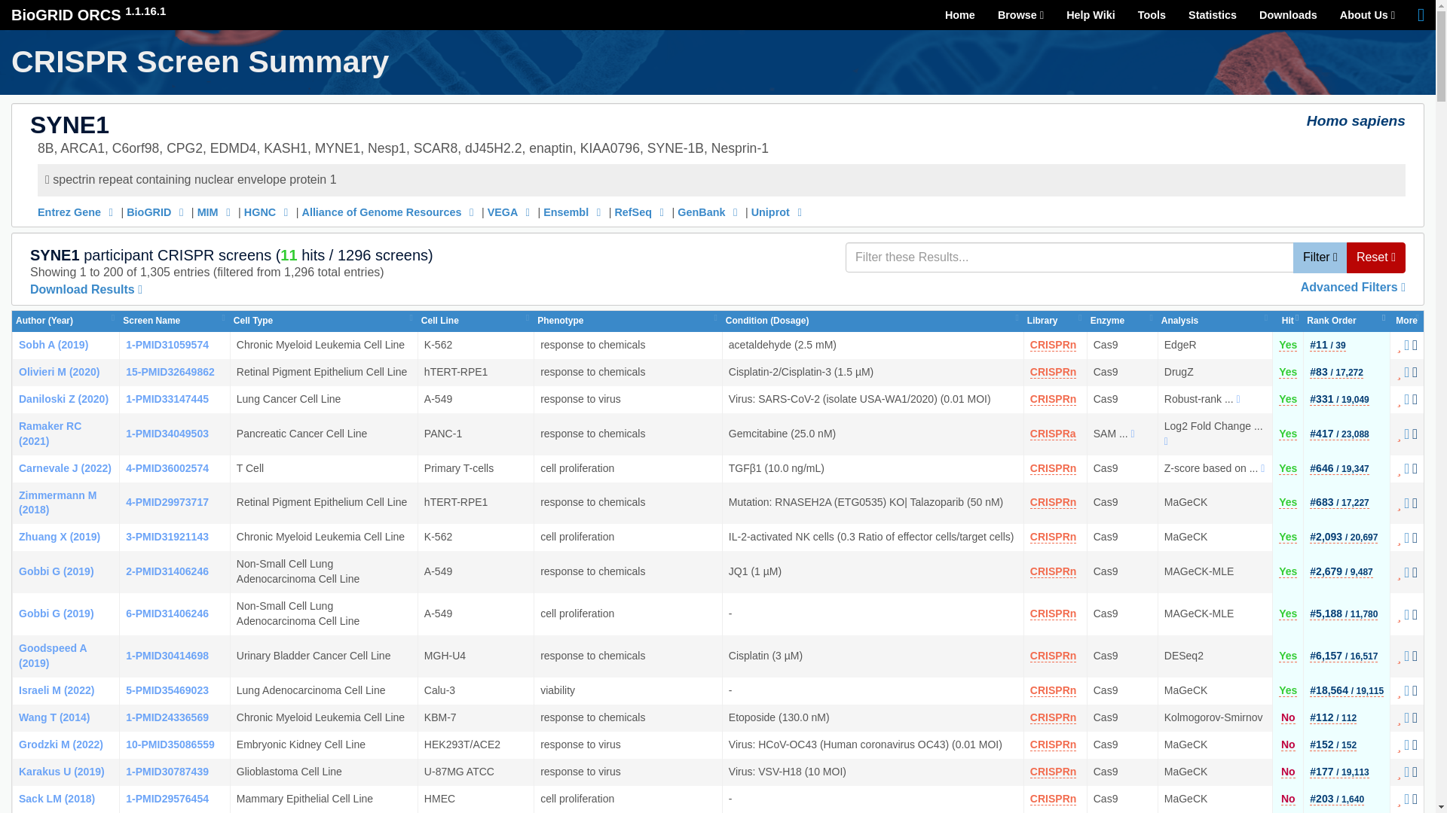 Image resolution: width=1447 pixels, height=813 pixels. What do you see at coordinates (216, 212) in the screenshot?
I see `View in MIM` at bounding box center [216, 212].